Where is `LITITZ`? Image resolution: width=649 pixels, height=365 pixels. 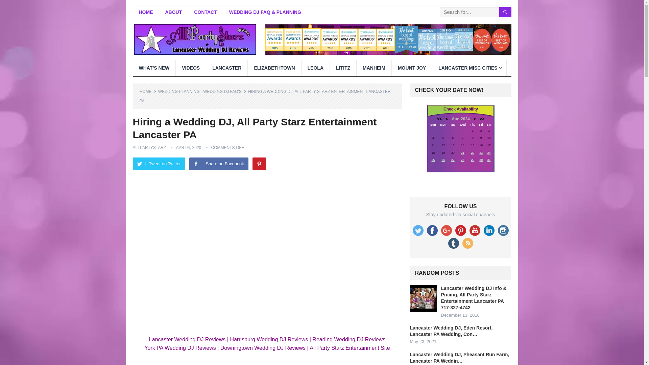 LITITZ is located at coordinates (343, 68).